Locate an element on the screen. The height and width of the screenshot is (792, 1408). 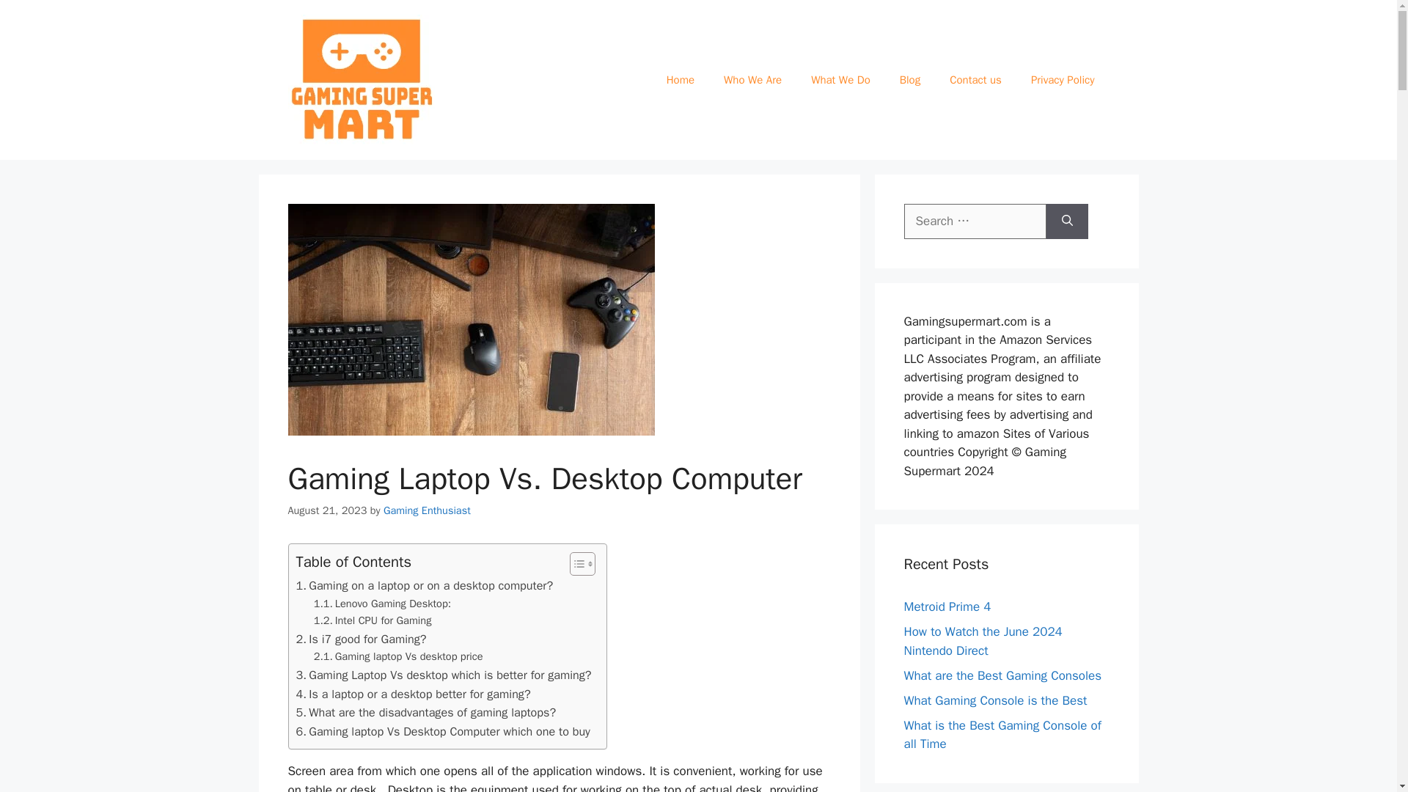
View all posts by Gaming Enthusiast is located at coordinates (427, 510).